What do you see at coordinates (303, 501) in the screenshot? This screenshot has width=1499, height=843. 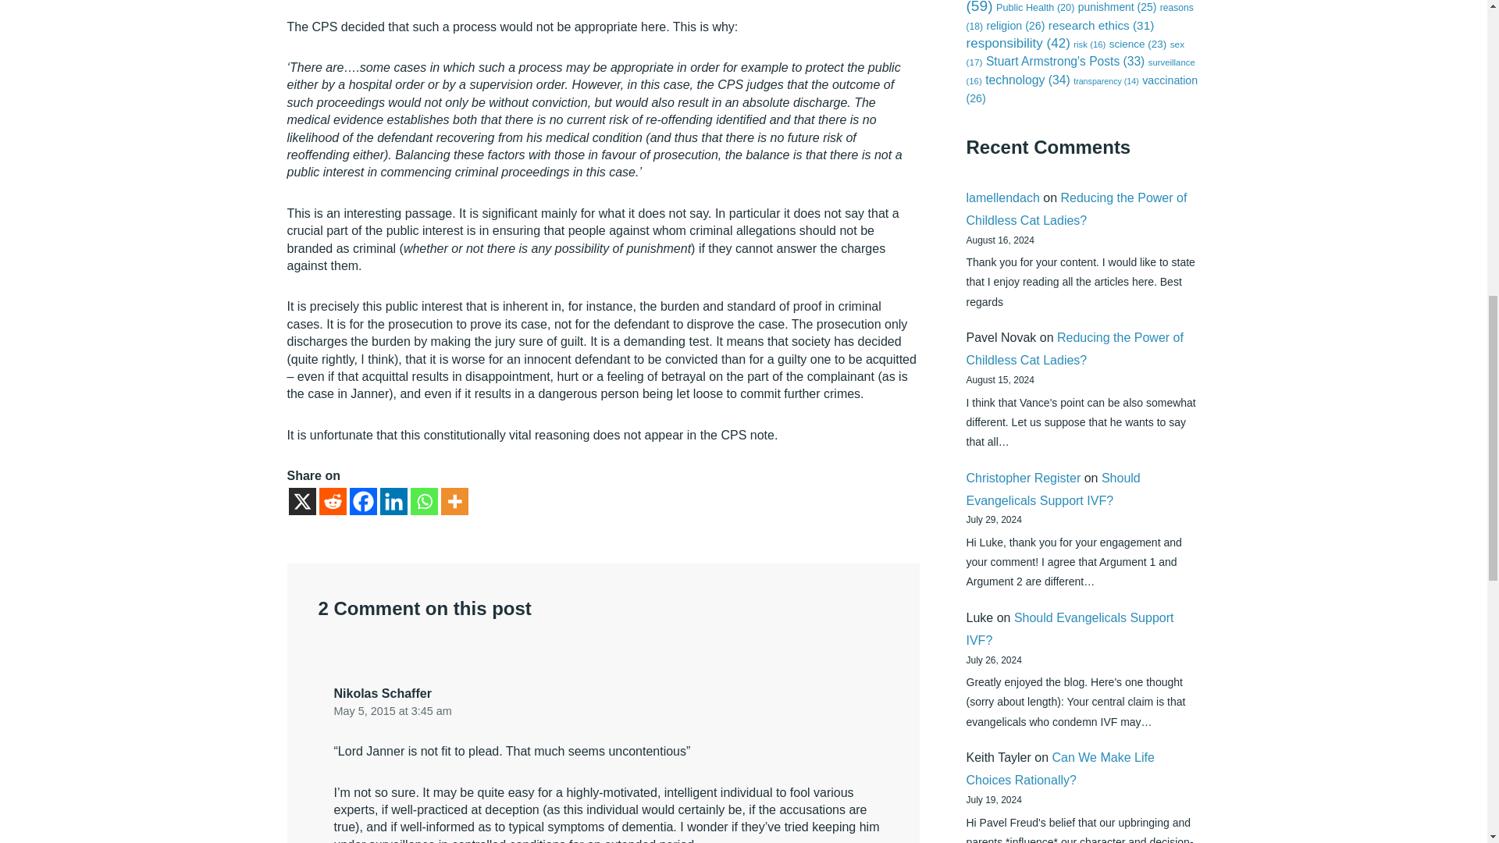 I see `X` at bounding box center [303, 501].